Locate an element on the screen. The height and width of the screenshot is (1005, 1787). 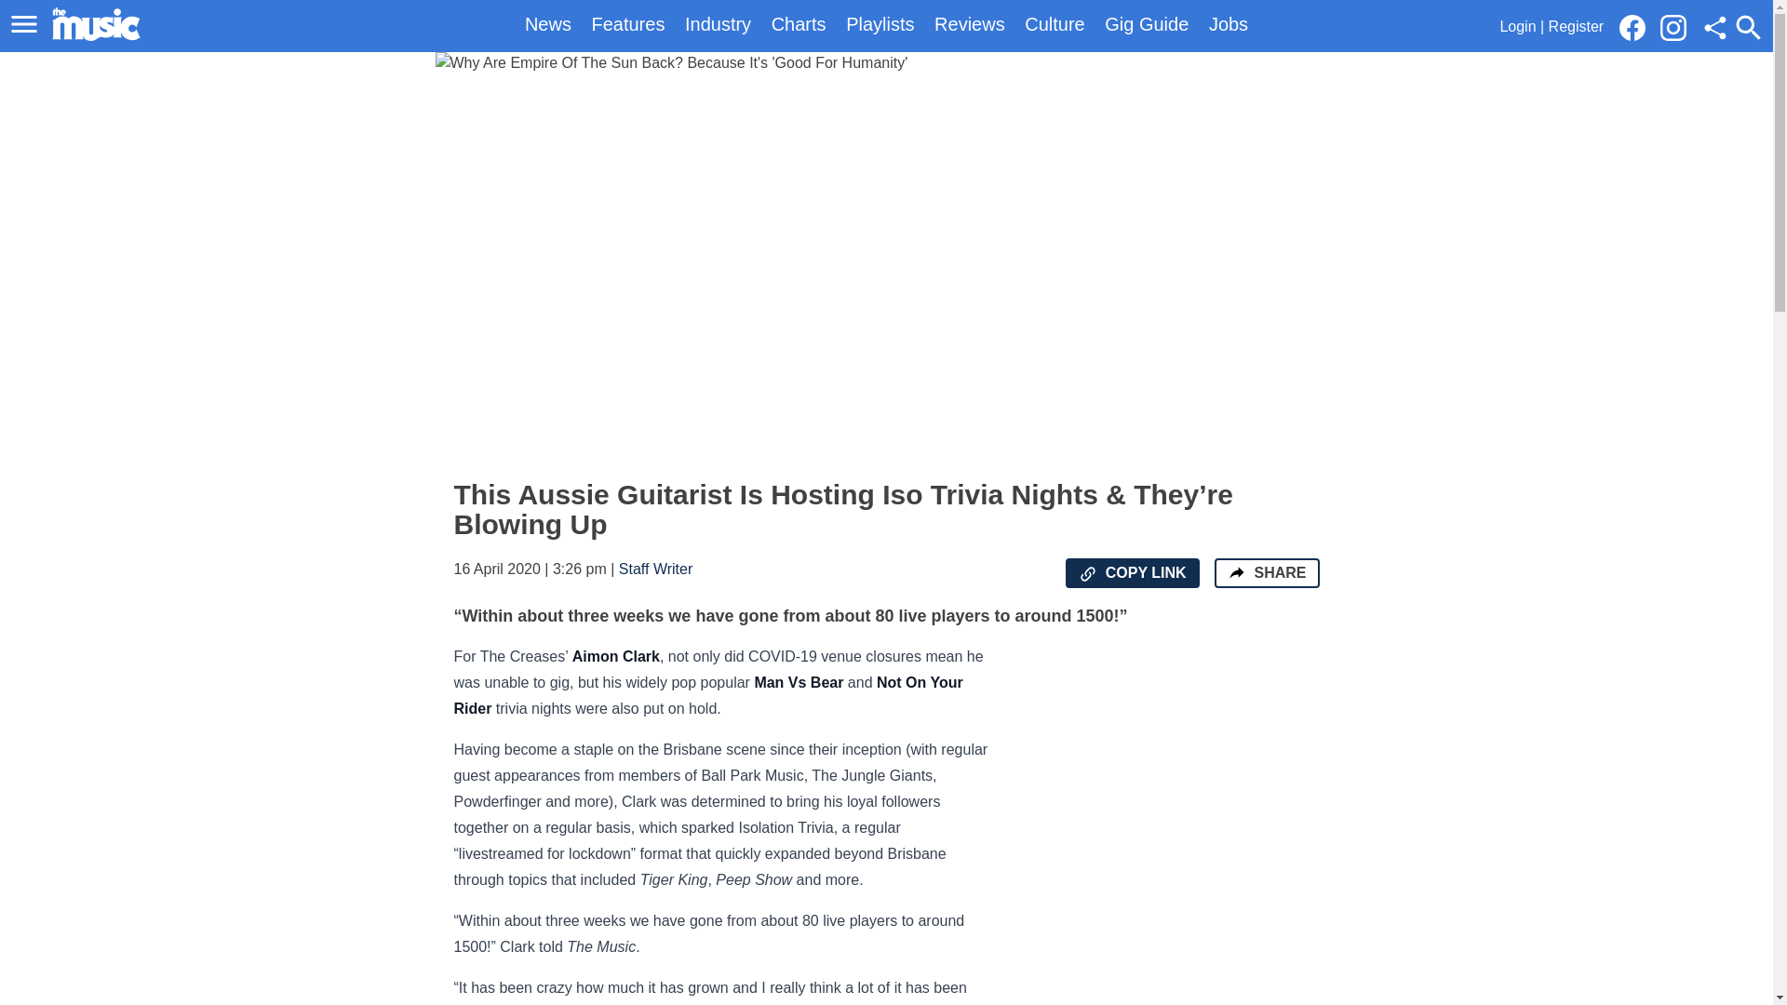
Industry is located at coordinates (717, 24).